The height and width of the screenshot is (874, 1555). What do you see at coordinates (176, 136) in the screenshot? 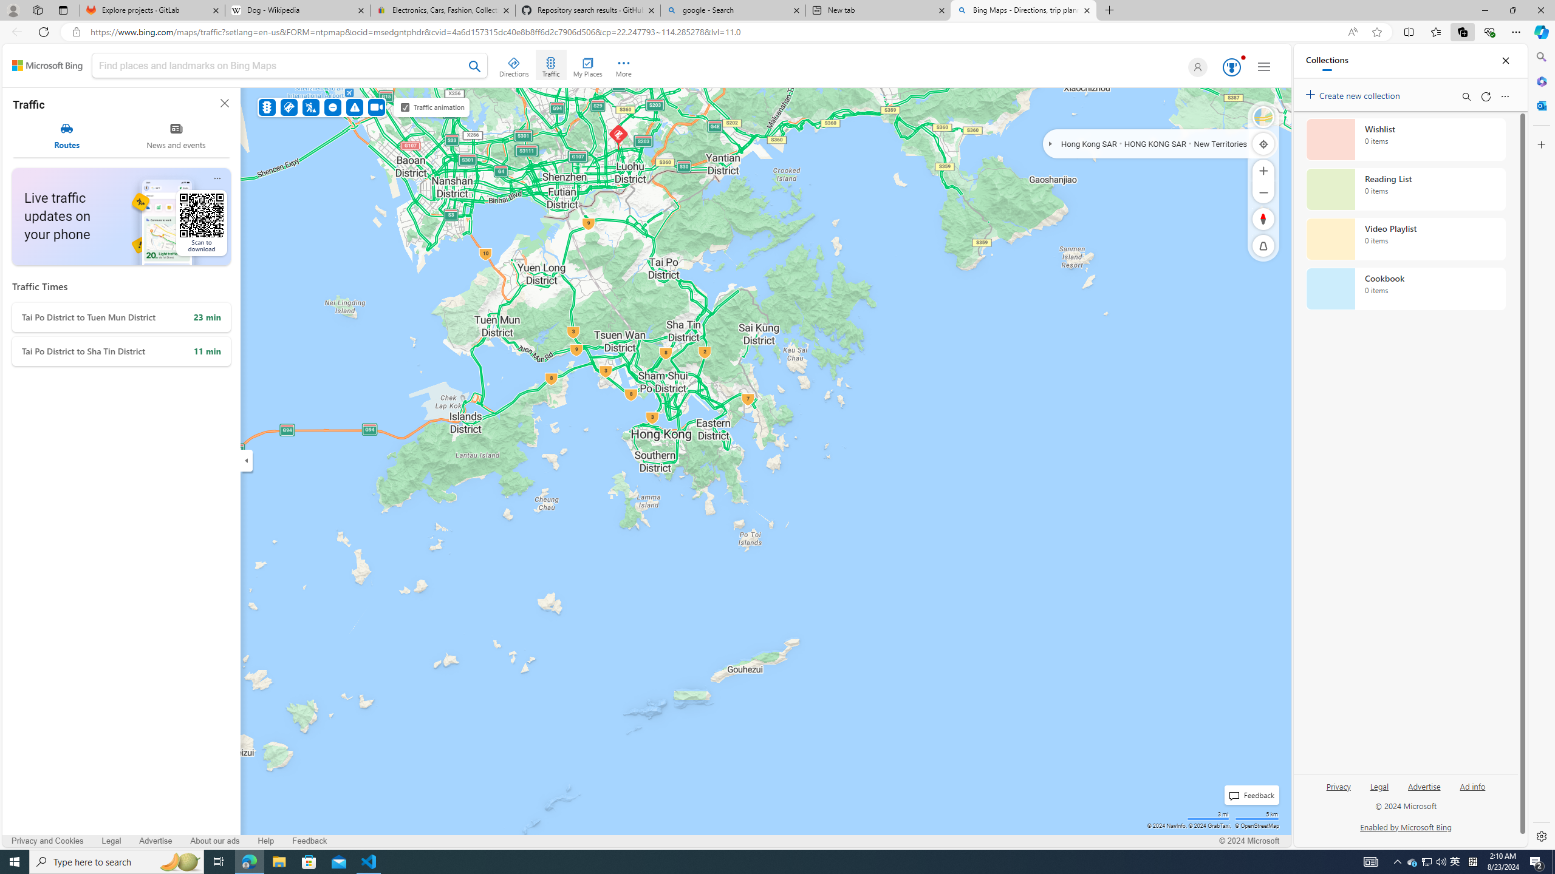
I see `News and events` at bounding box center [176, 136].